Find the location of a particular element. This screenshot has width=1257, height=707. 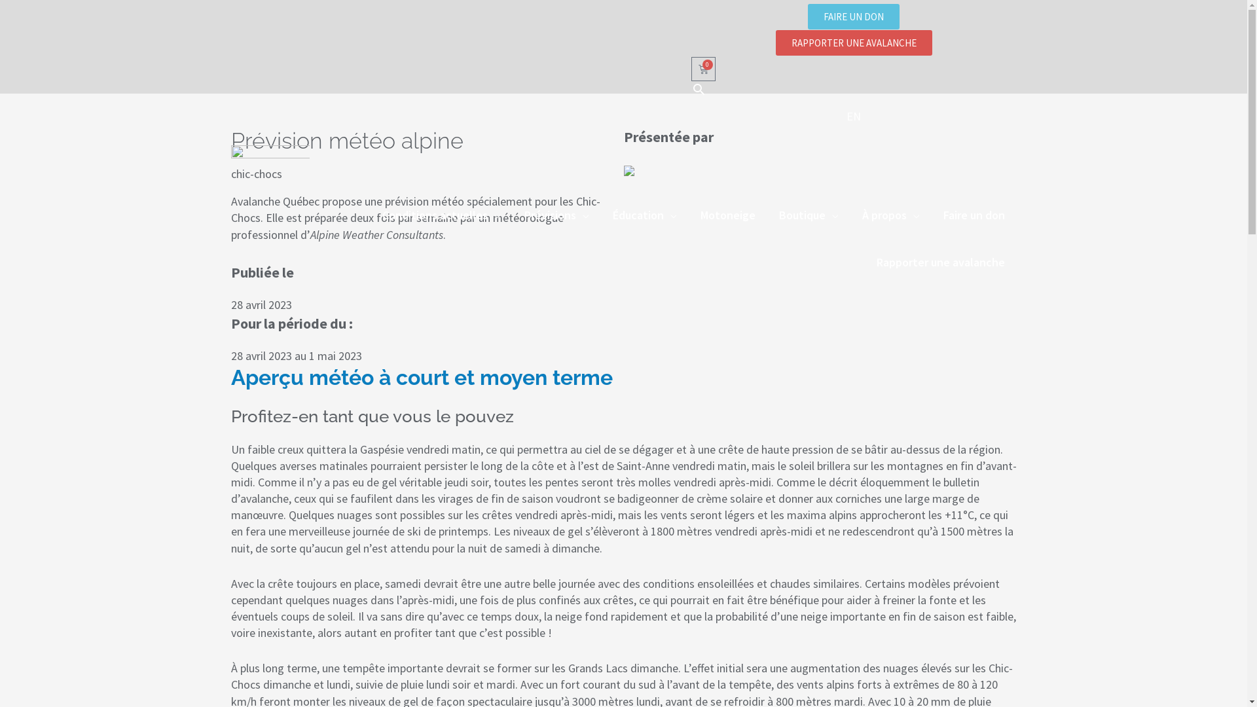

Faire un don is located at coordinates (974, 215).